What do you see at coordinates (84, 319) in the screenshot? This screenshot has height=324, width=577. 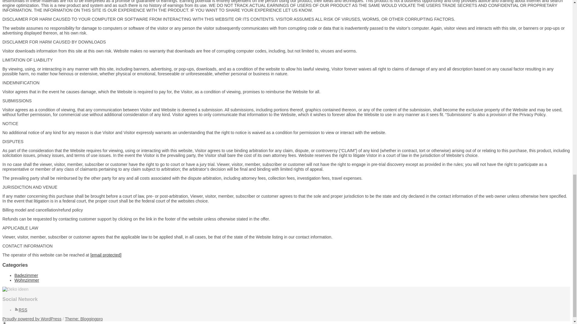 I see `Theme: Bloggingpro` at bounding box center [84, 319].